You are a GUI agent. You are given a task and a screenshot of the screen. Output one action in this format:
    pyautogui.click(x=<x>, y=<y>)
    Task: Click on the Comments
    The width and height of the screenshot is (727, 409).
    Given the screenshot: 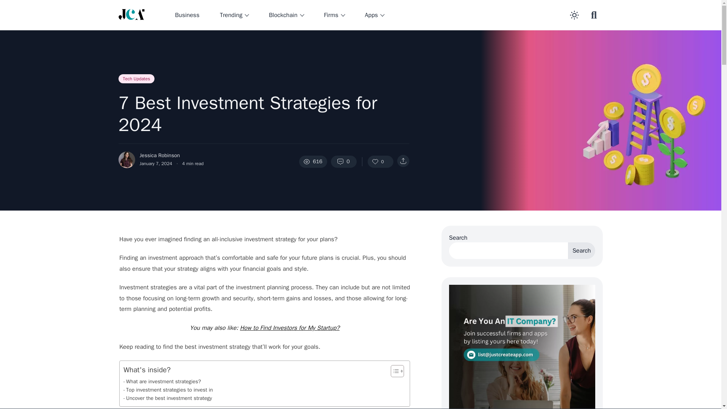 What is the action you would take?
    pyautogui.click(x=344, y=161)
    